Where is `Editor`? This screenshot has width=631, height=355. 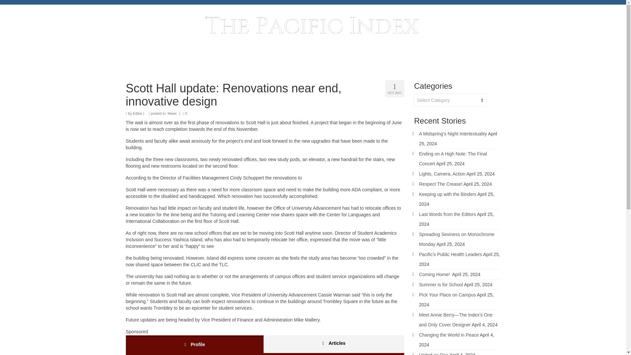
Editor is located at coordinates (137, 113).